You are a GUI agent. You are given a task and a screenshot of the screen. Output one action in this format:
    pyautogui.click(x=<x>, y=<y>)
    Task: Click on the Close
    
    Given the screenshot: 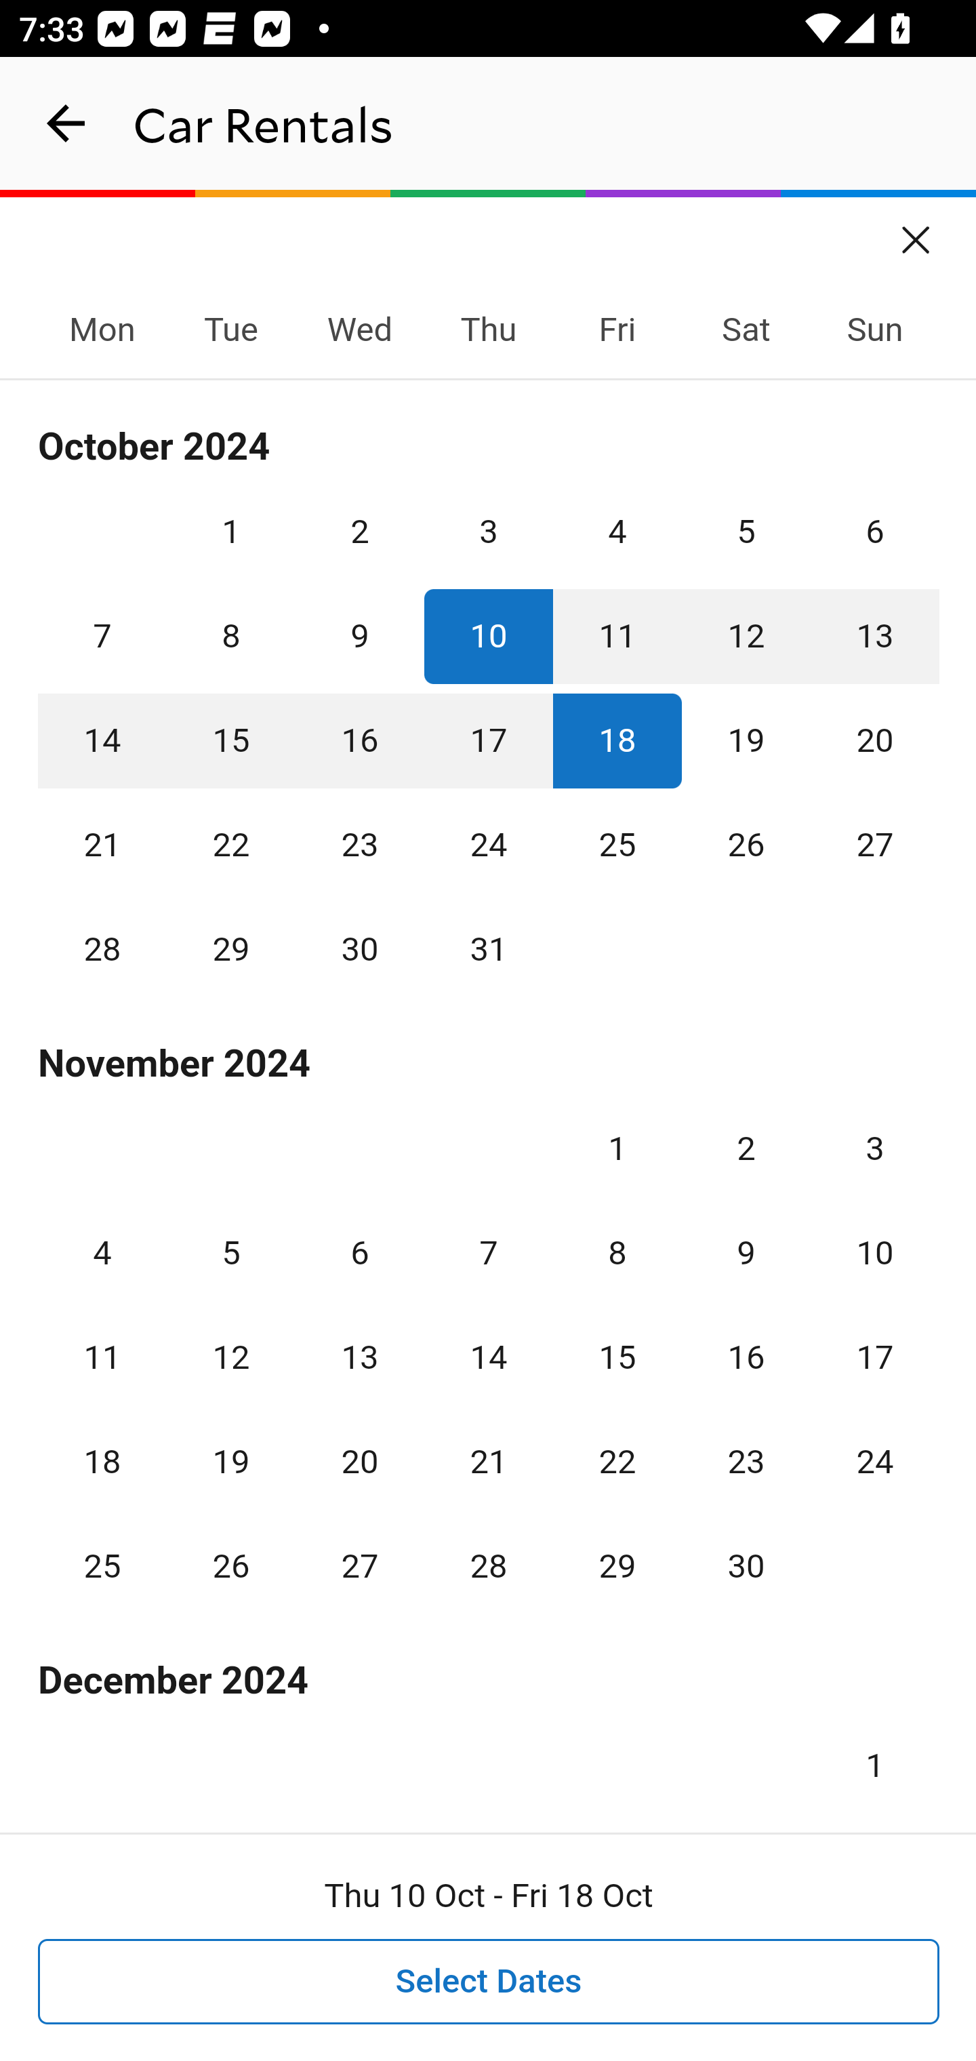 What is the action you would take?
    pyautogui.click(x=916, y=232)
    